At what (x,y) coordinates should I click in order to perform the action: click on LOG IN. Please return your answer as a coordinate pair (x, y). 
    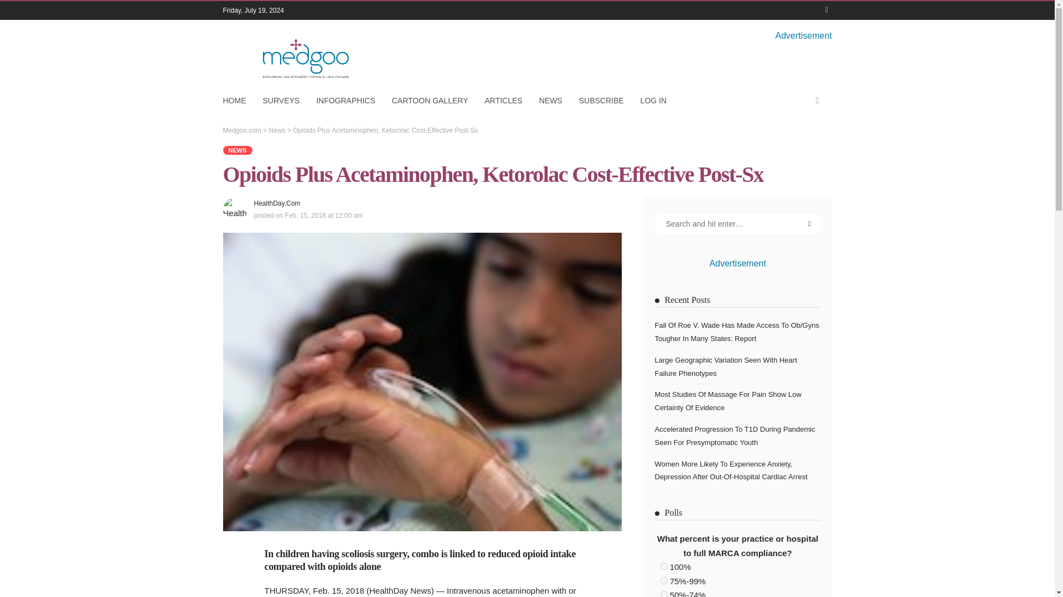
    Looking at the image, I should click on (653, 101).